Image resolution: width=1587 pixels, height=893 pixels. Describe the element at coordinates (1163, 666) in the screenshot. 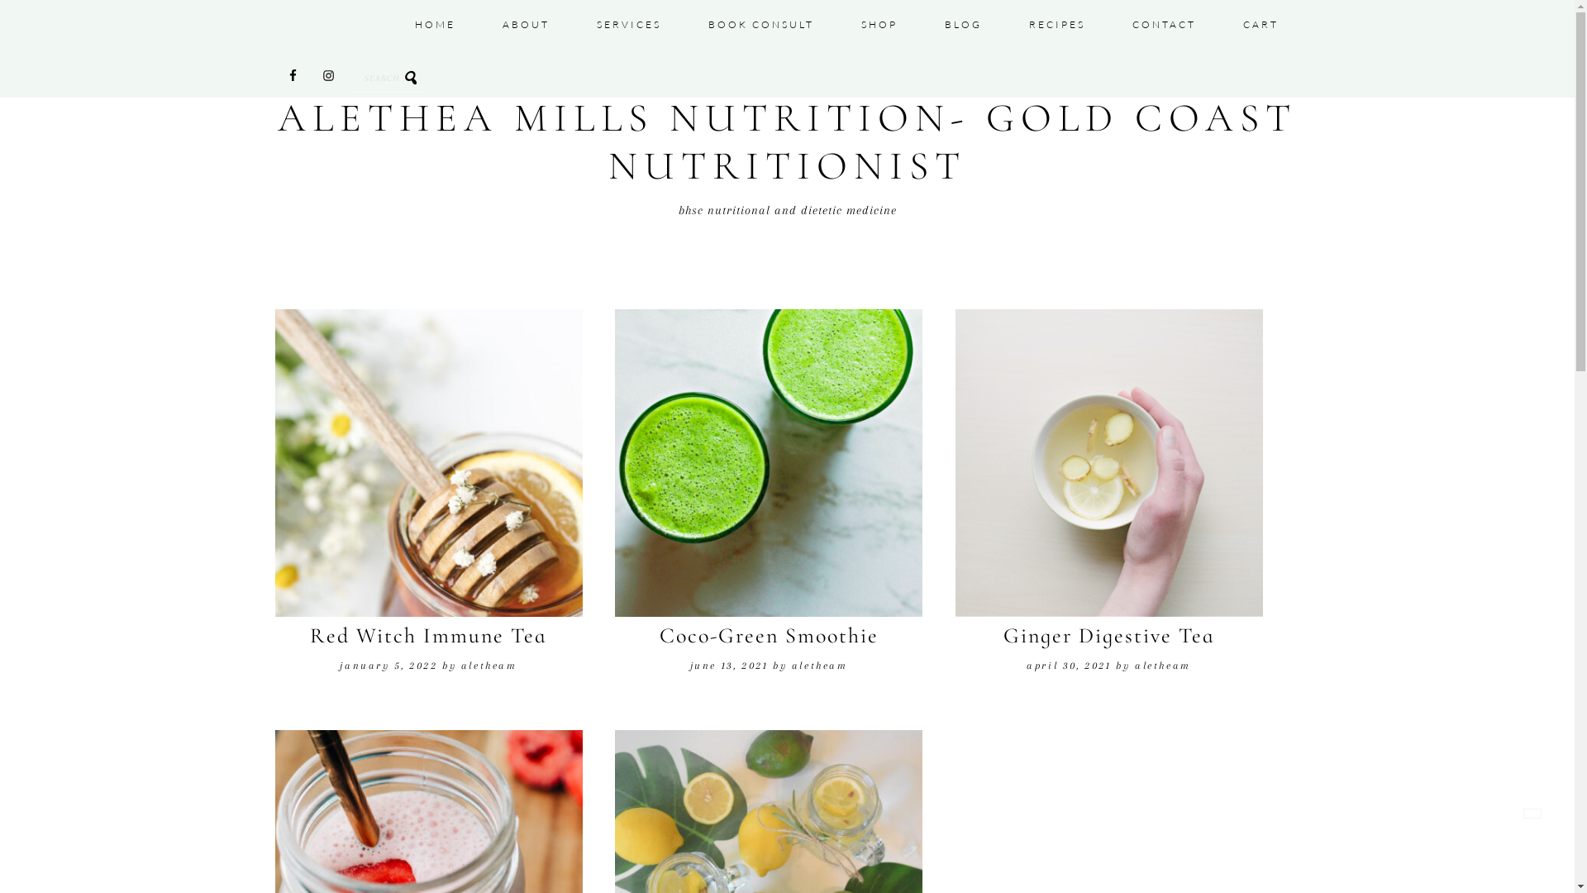

I see `aletheam` at that location.